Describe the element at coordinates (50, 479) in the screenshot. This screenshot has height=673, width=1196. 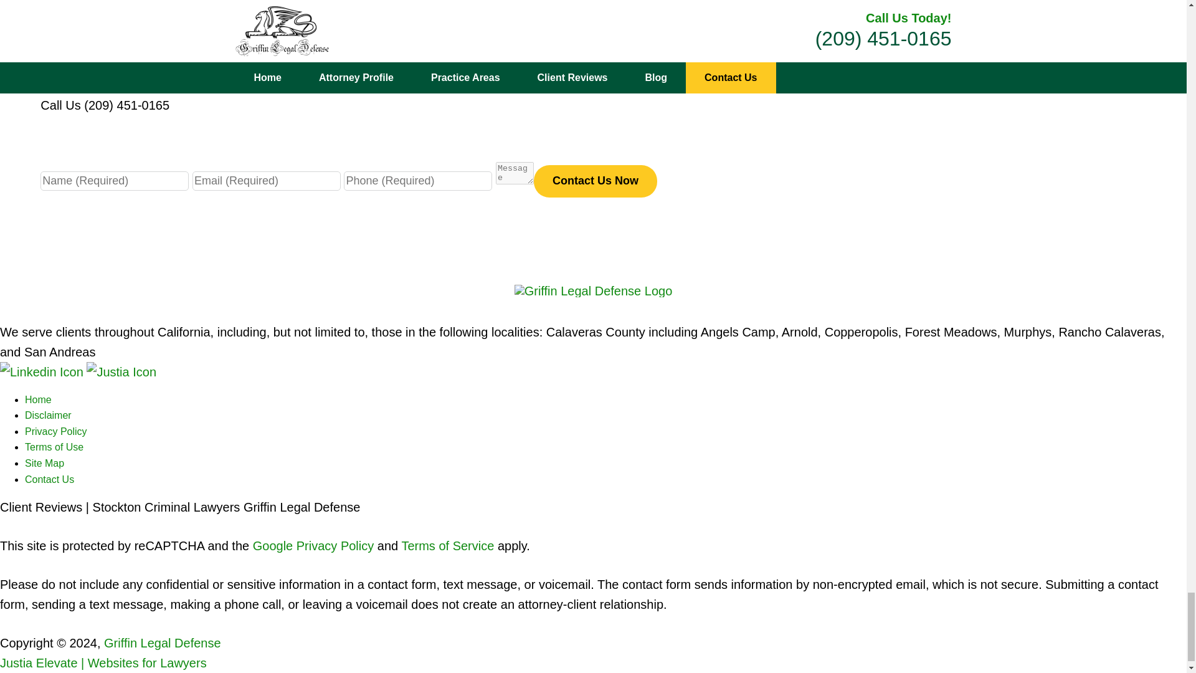
I see `Contact Us` at that location.